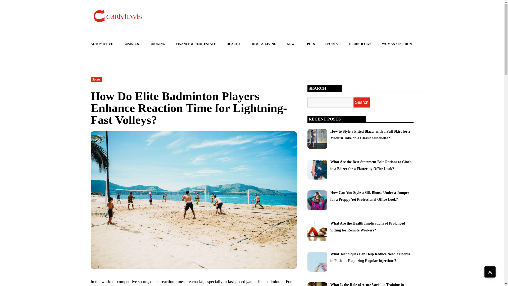  I want to click on Sports, so click(96, 79).